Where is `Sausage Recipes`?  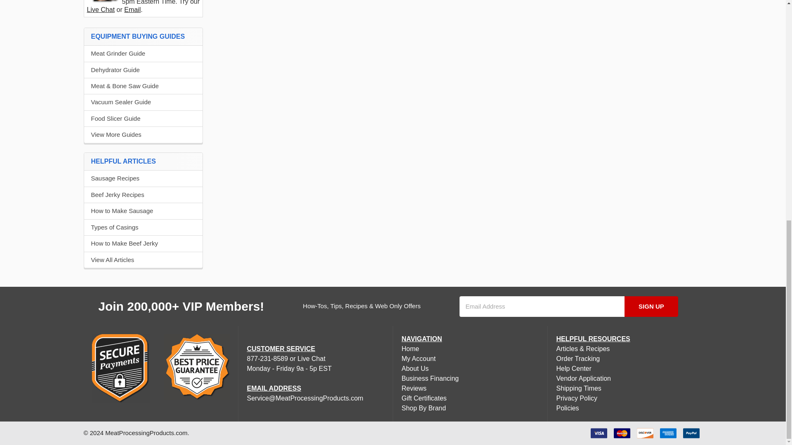 Sausage Recipes is located at coordinates (143, 178).